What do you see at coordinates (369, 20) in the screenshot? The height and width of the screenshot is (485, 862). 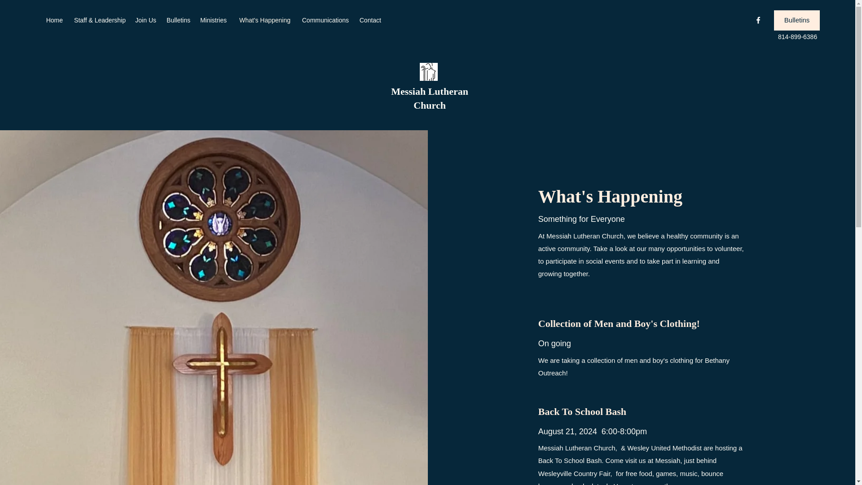 I see `Contact` at bounding box center [369, 20].